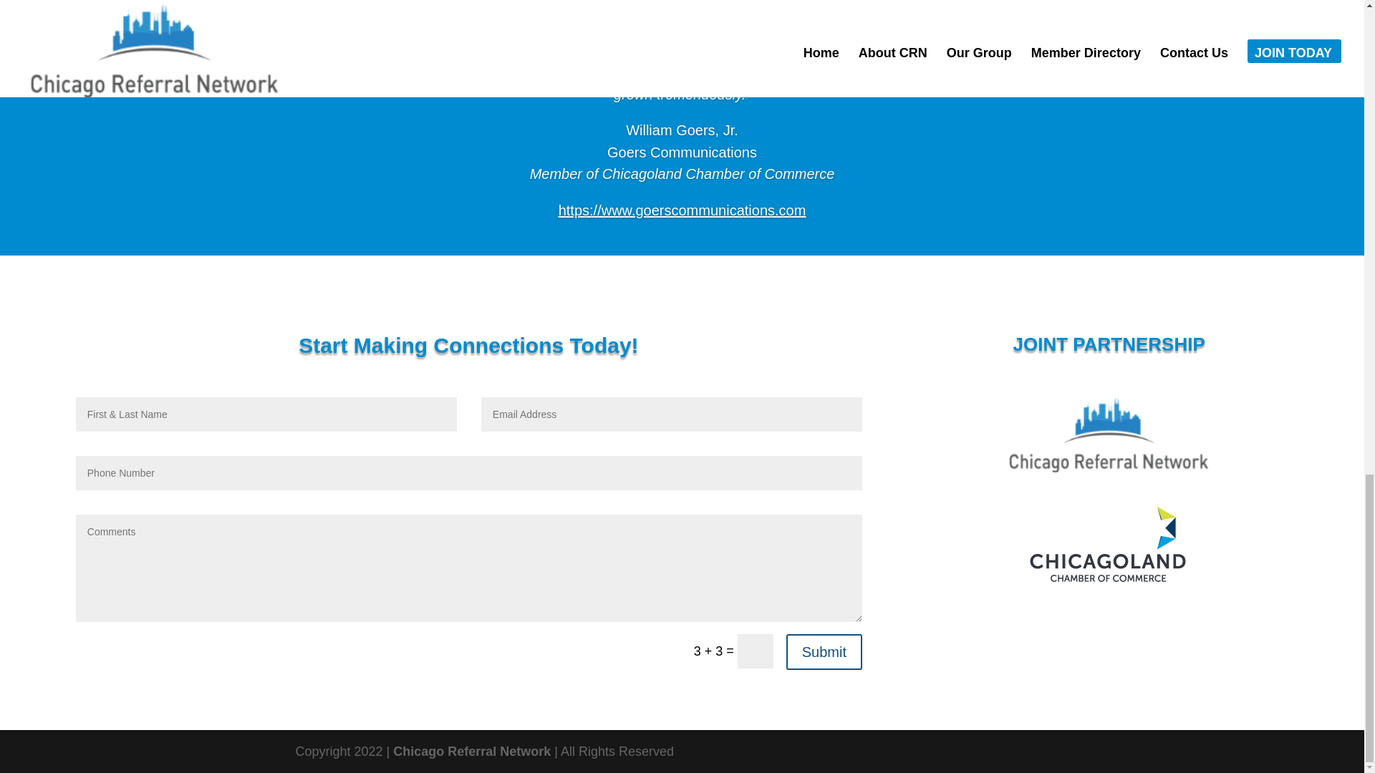 The image size is (1375, 773). Describe the element at coordinates (1109, 432) in the screenshot. I see `Chicago Referral Exchange Logo` at that location.